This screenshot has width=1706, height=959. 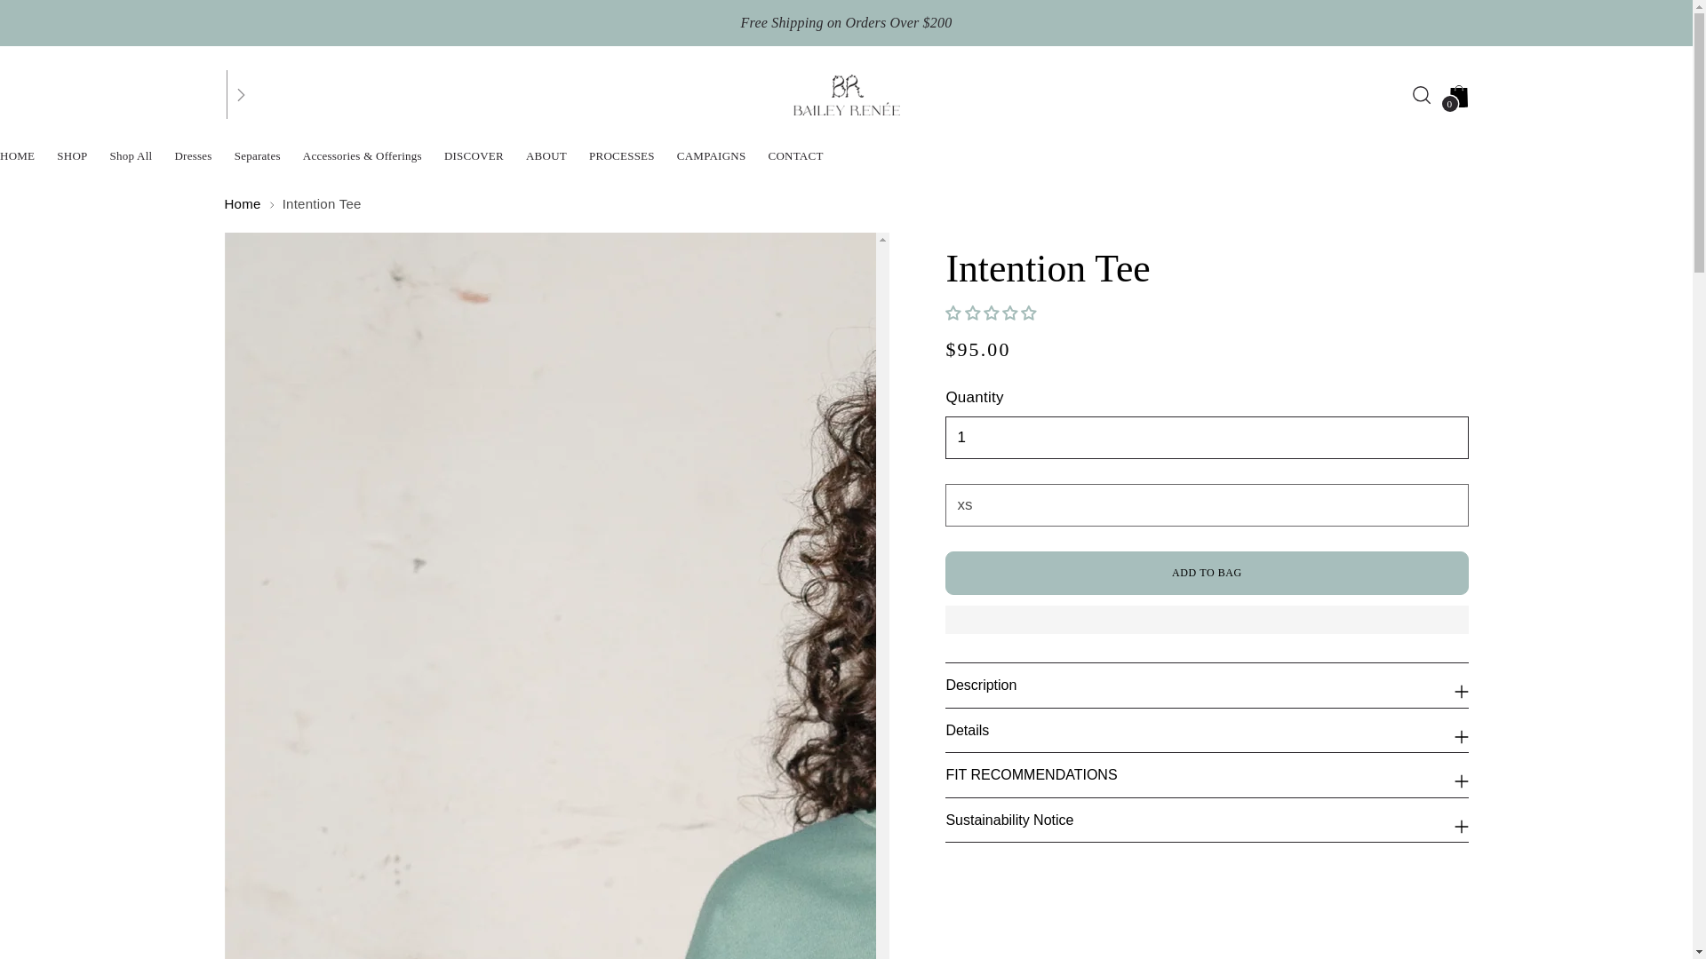 What do you see at coordinates (712, 155) in the screenshot?
I see `CAMPAIGNS` at bounding box center [712, 155].